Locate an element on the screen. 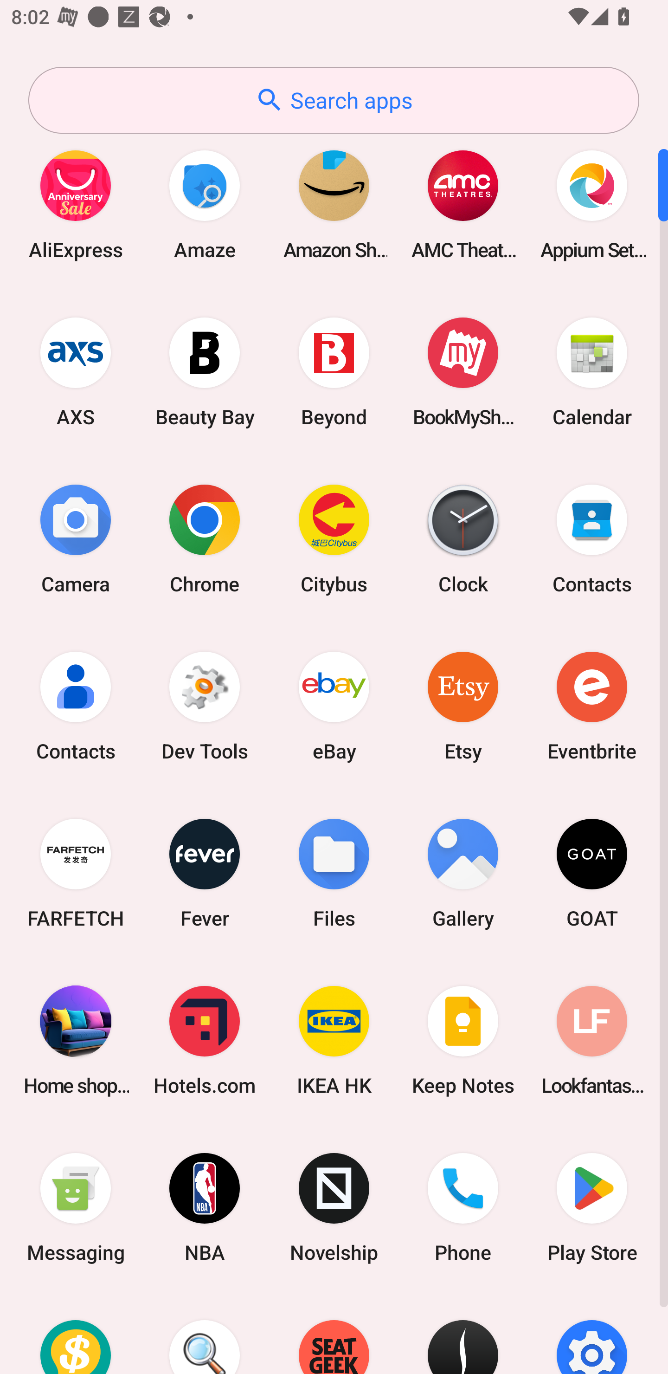  Amazon Shopping is located at coordinates (334, 204).